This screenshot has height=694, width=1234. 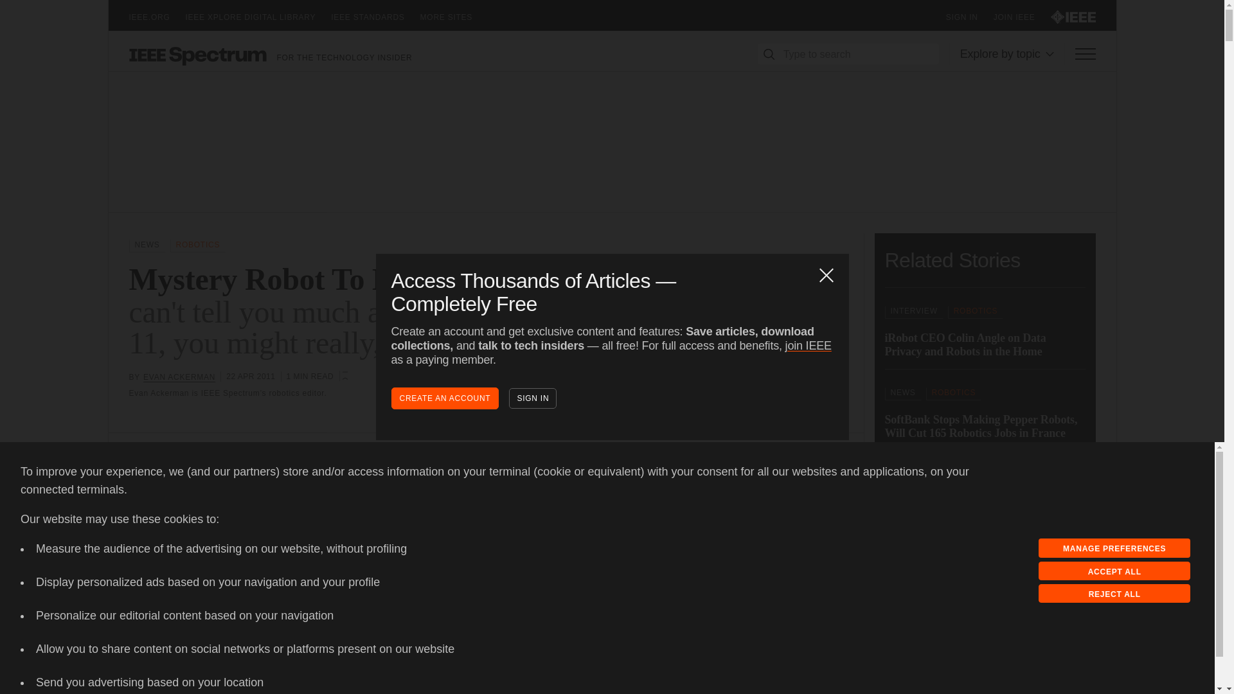 What do you see at coordinates (157, 17) in the screenshot?
I see `IEEE.ORG` at bounding box center [157, 17].